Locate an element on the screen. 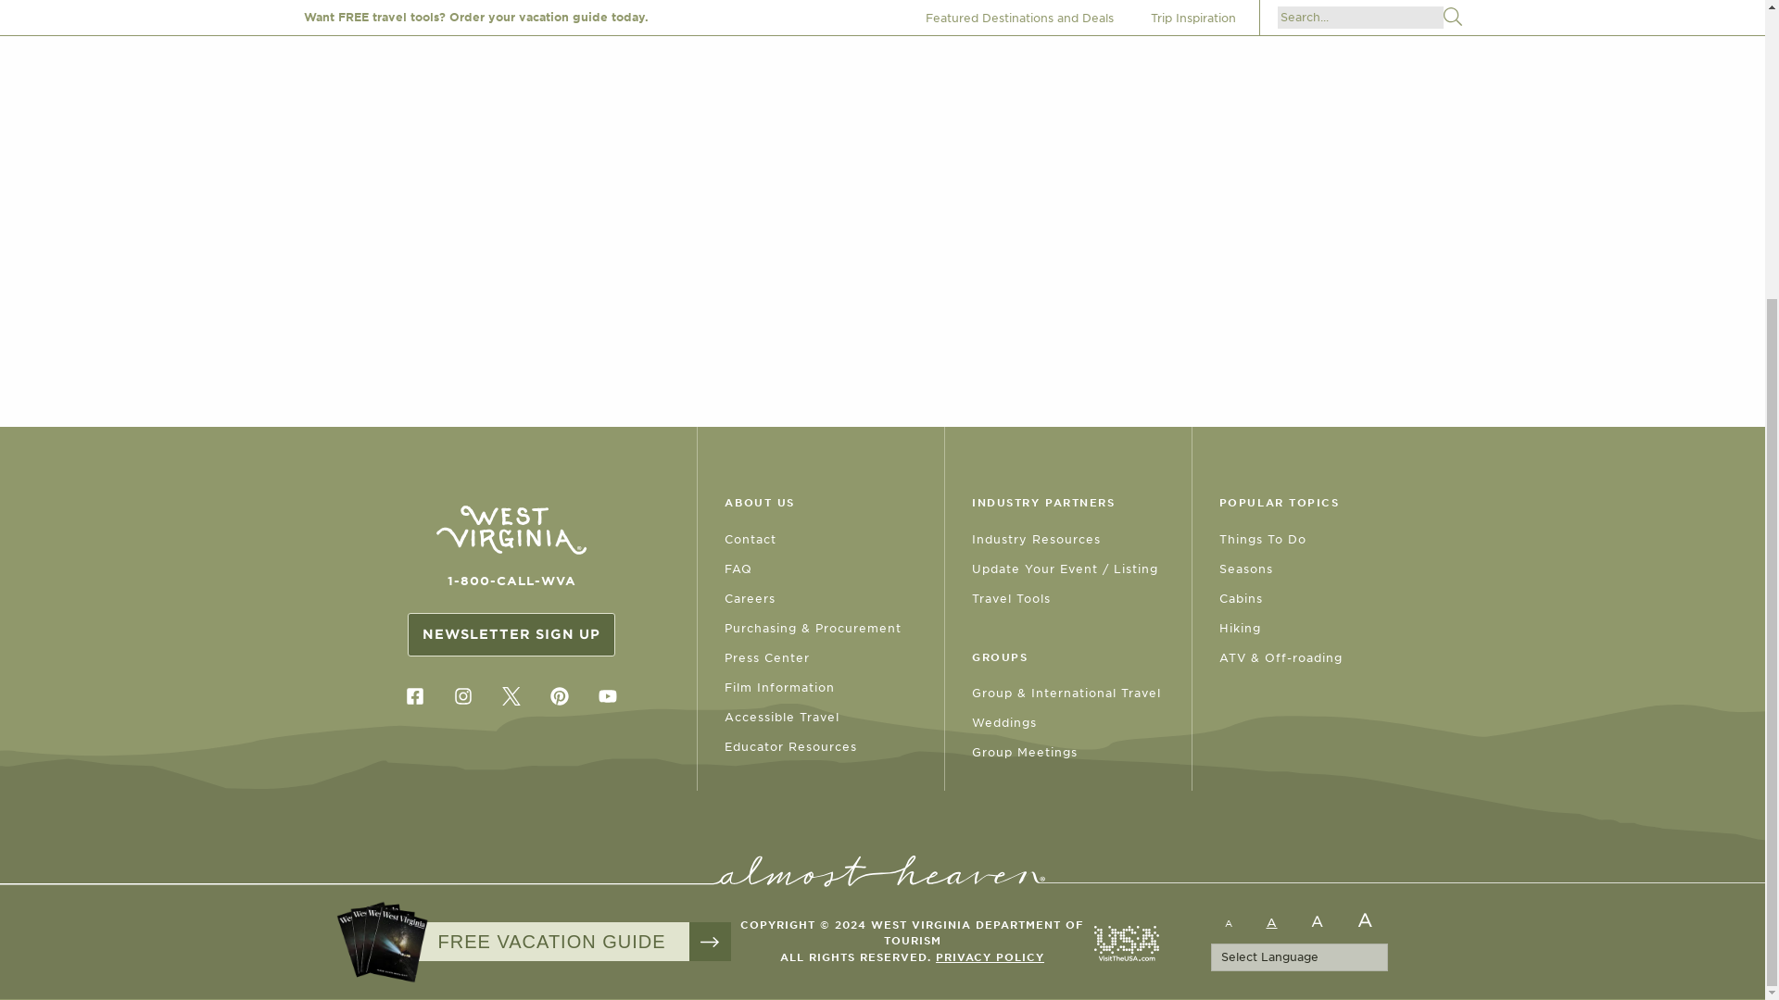  Find us on Pinterest is located at coordinates (560, 695).